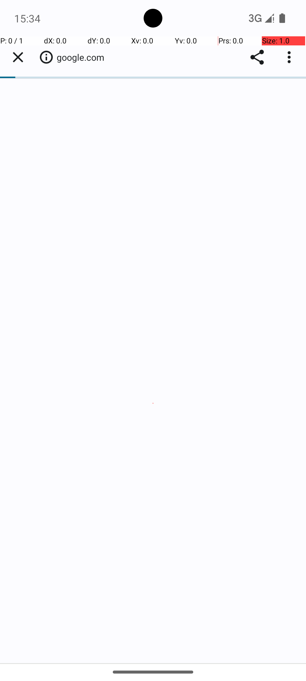  What do you see at coordinates (290, 57) in the screenshot?
I see `More options` at bounding box center [290, 57].